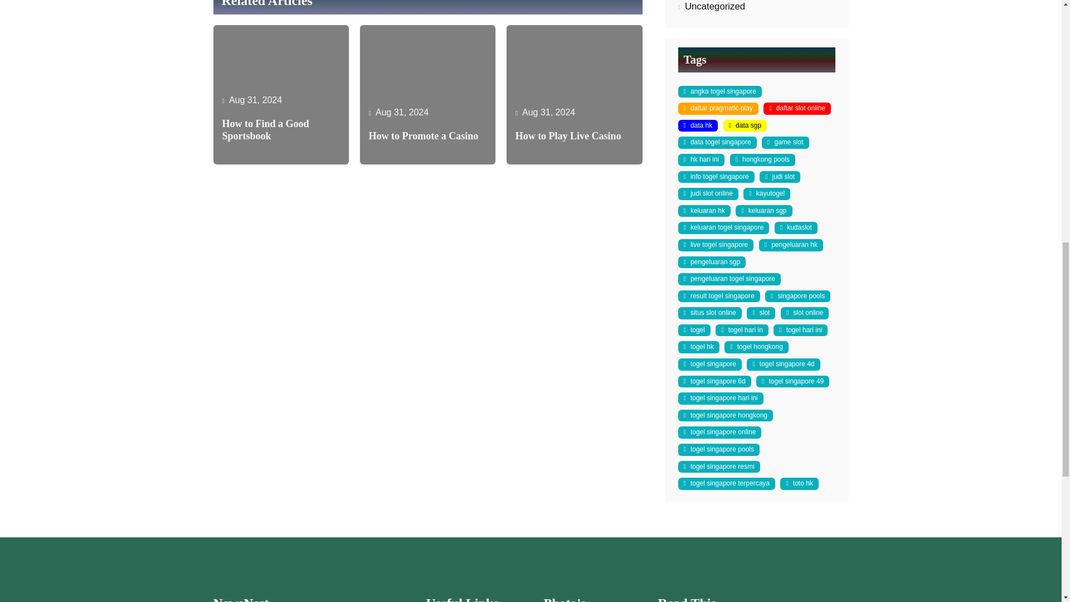 Image resolution: width=1070 pixels, height=602 pixels. What do you see at coordinates (402, 112) in the screenshot?
I see `Aug 31, 2024` at bounding box center [402, 112].